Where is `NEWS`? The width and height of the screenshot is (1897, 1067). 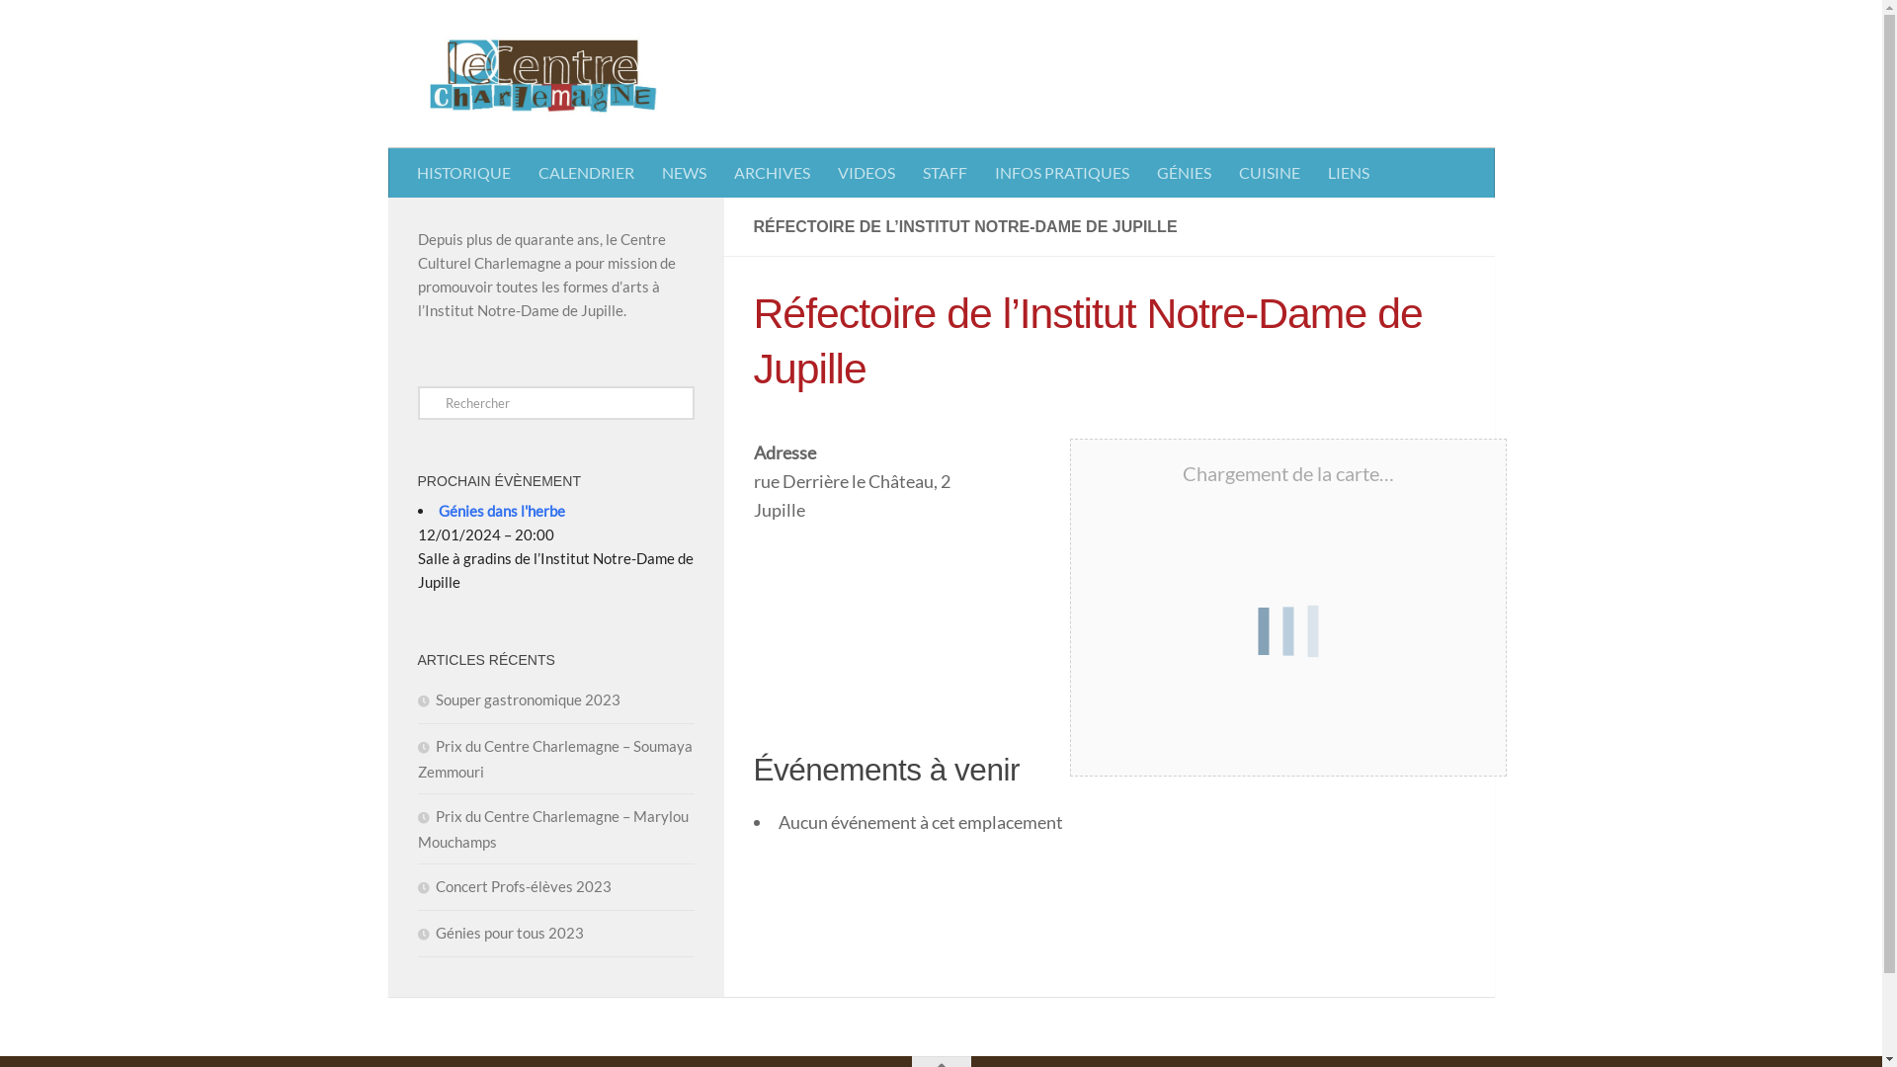
NEWS is located at coordinates (684, 173).